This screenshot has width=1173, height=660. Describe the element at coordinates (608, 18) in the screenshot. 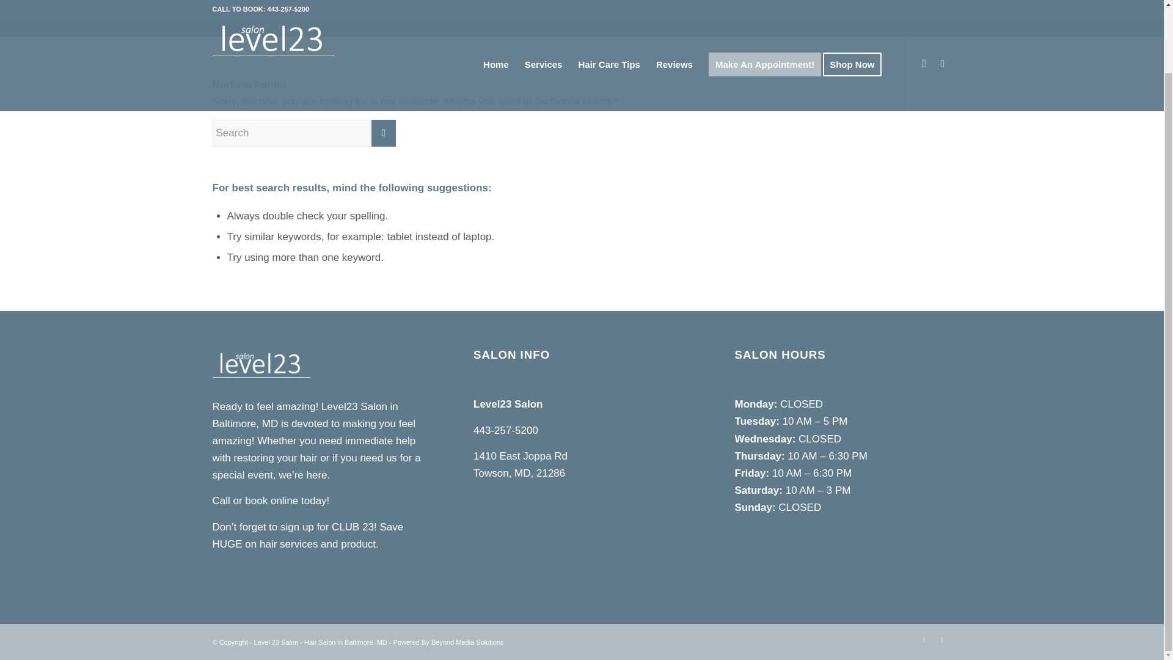

I see `Hair Care Tips` at that location.